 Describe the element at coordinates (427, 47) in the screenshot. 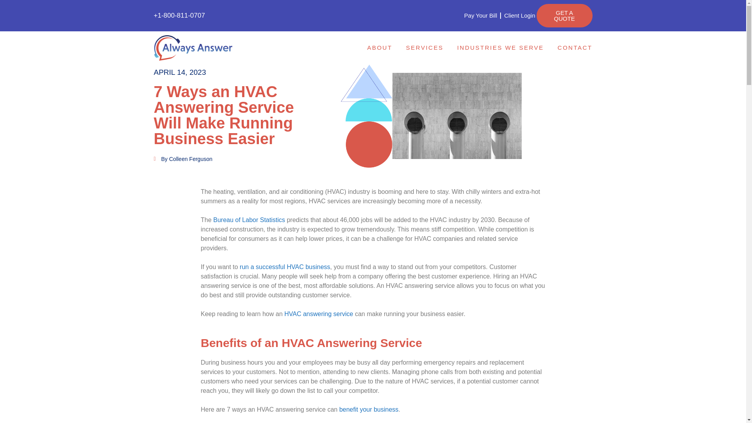

I see `SERVICES` at that location.